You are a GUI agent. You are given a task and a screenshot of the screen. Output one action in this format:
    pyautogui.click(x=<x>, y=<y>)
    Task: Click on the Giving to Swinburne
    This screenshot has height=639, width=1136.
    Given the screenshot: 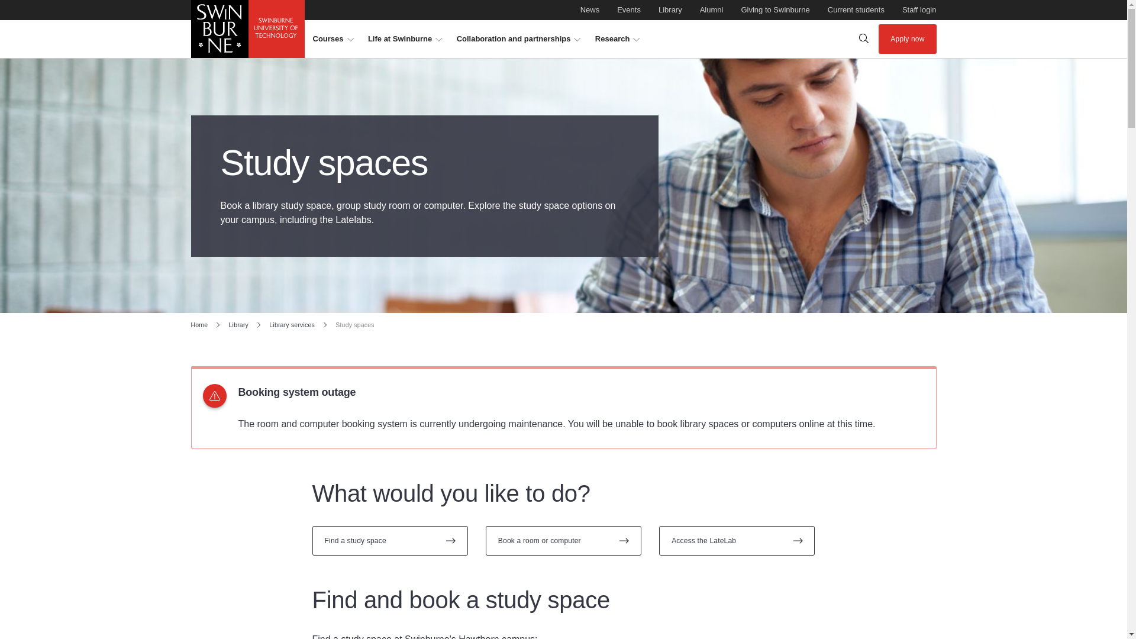 What is the action you would take?
    pyautogui.click(x=774, y=10)
    